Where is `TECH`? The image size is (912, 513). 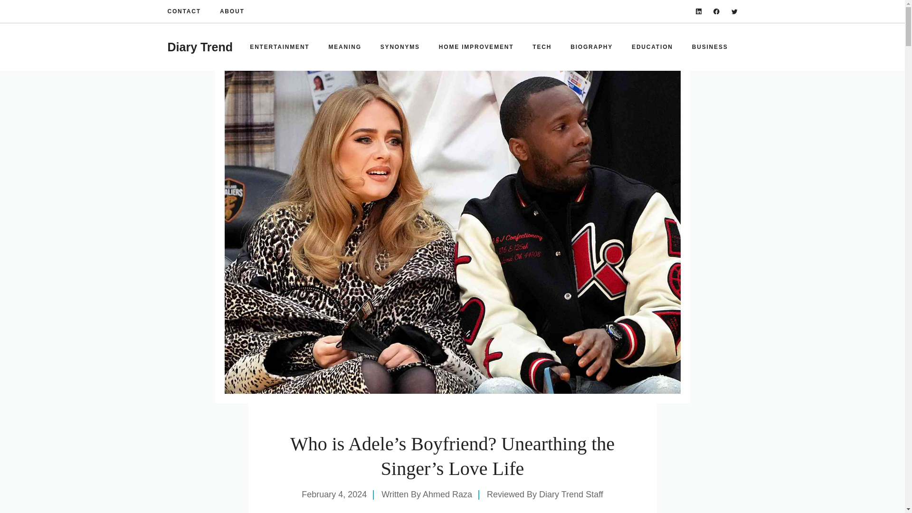 TECH is located at coordinates (541, 47).